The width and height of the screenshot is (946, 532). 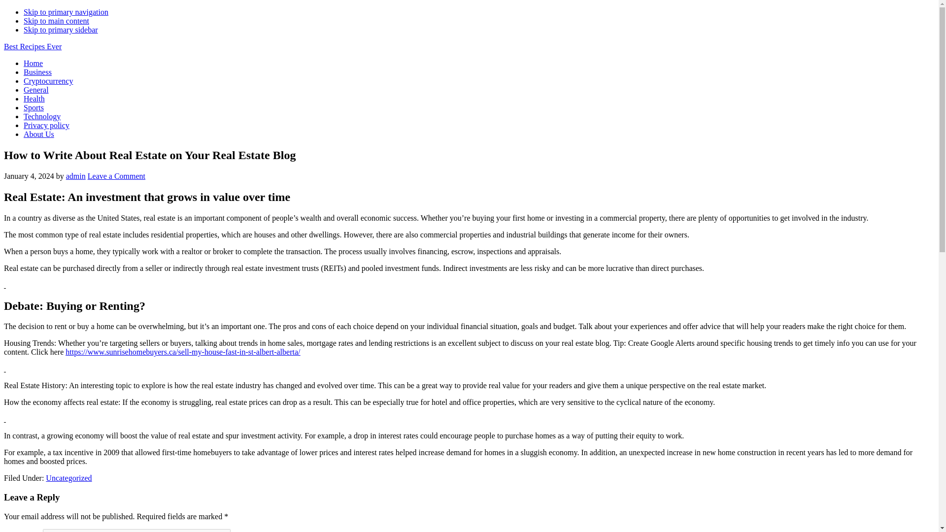 What do you see at coordinates (68, 478) in the screenshot?
I see `Uncategorized` at bounding box center [68, 478].